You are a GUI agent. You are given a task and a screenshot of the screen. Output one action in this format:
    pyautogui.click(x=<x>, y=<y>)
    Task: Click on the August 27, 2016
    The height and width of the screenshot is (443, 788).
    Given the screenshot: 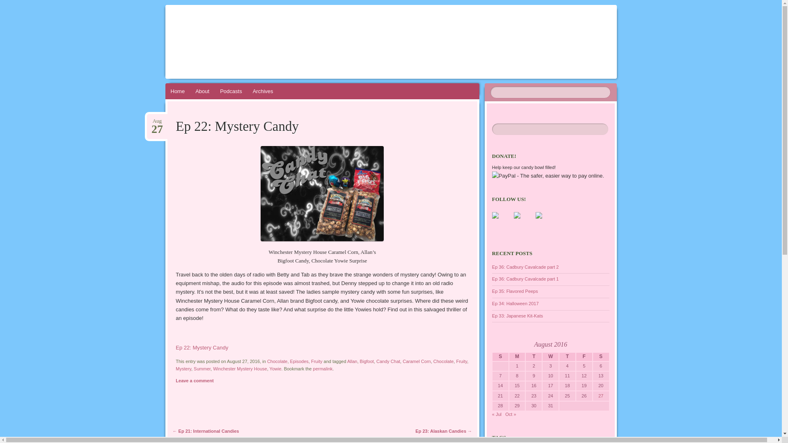 What is the action you would take?
    pyautogui.click(x=157, y=121)
    